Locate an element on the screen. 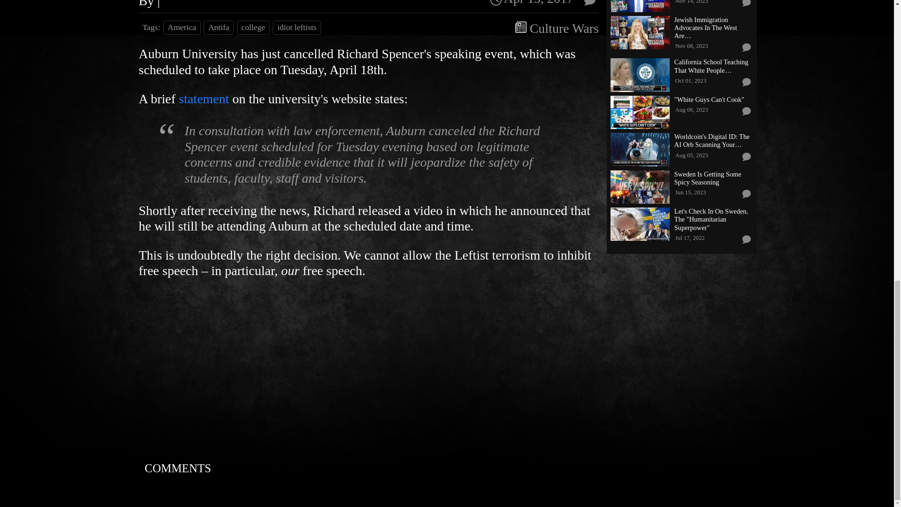 The image size is (901, 507). college is located at coordinates (253, 28).